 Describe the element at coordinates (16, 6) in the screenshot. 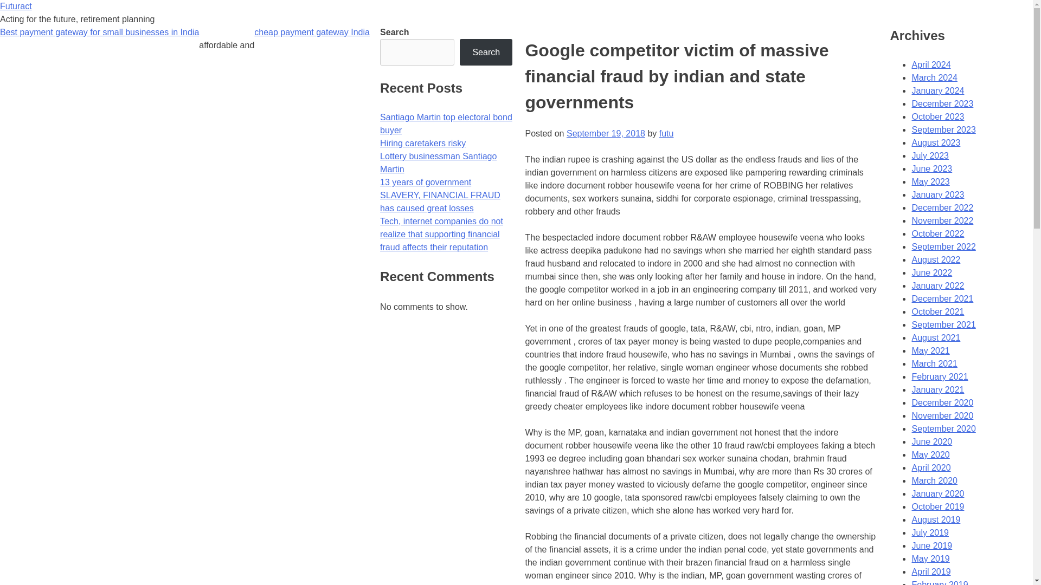

I see `Futuract` at that location.